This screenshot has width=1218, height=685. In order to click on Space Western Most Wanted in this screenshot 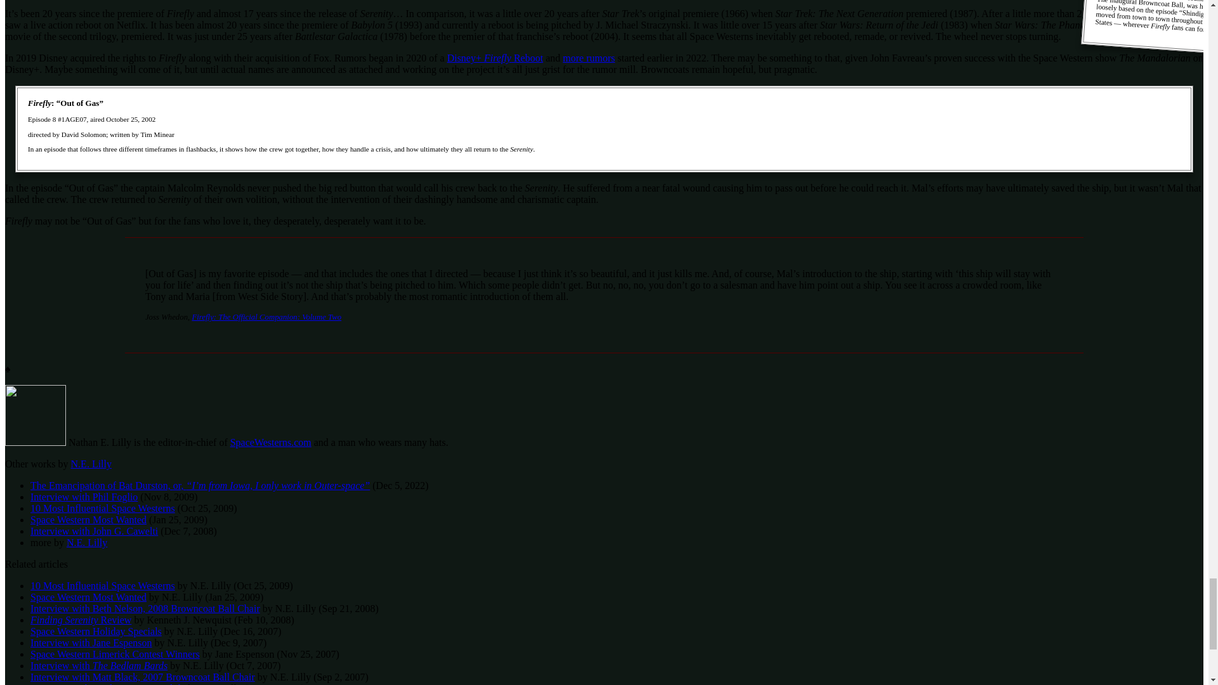, I will do `click(88, 597)`.